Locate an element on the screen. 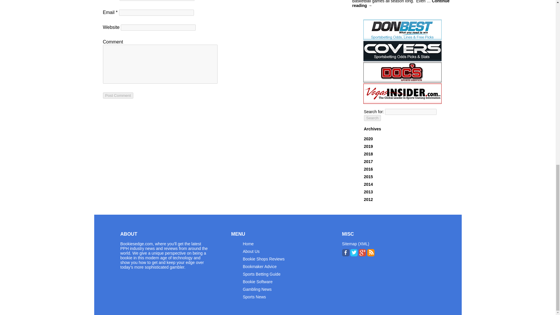  2019 is located at coordinates (368, 146).